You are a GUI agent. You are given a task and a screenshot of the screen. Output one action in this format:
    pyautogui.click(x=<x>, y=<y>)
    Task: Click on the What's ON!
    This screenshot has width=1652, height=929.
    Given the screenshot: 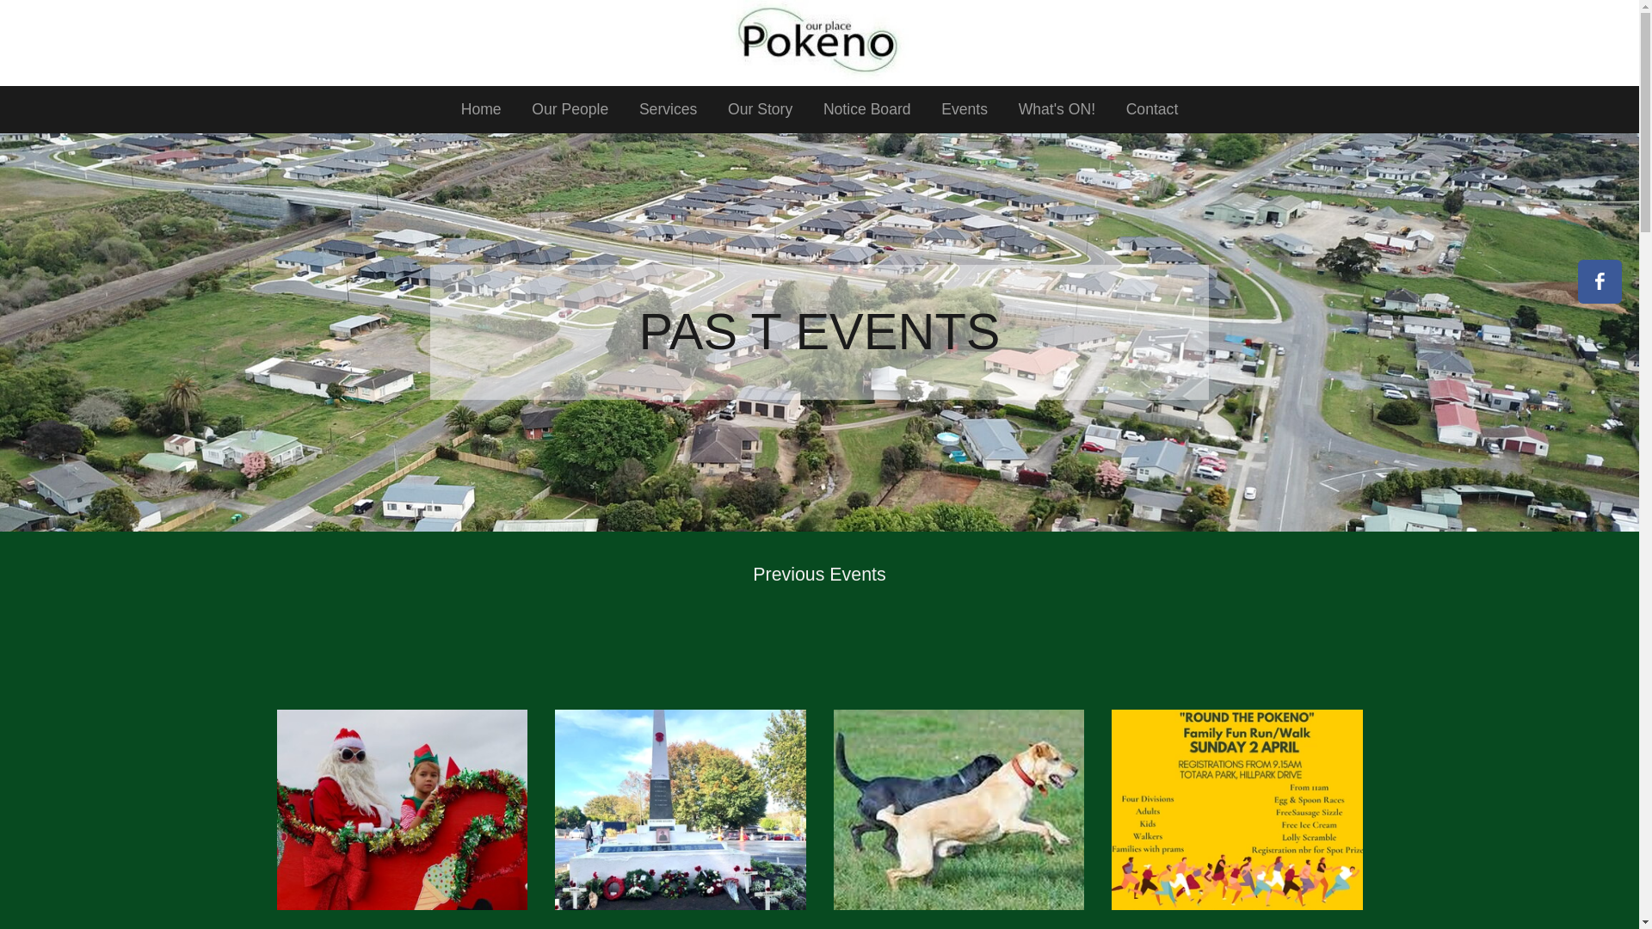 What is the action you would take?
    pyautogui.click(x=1057, y=110)
    